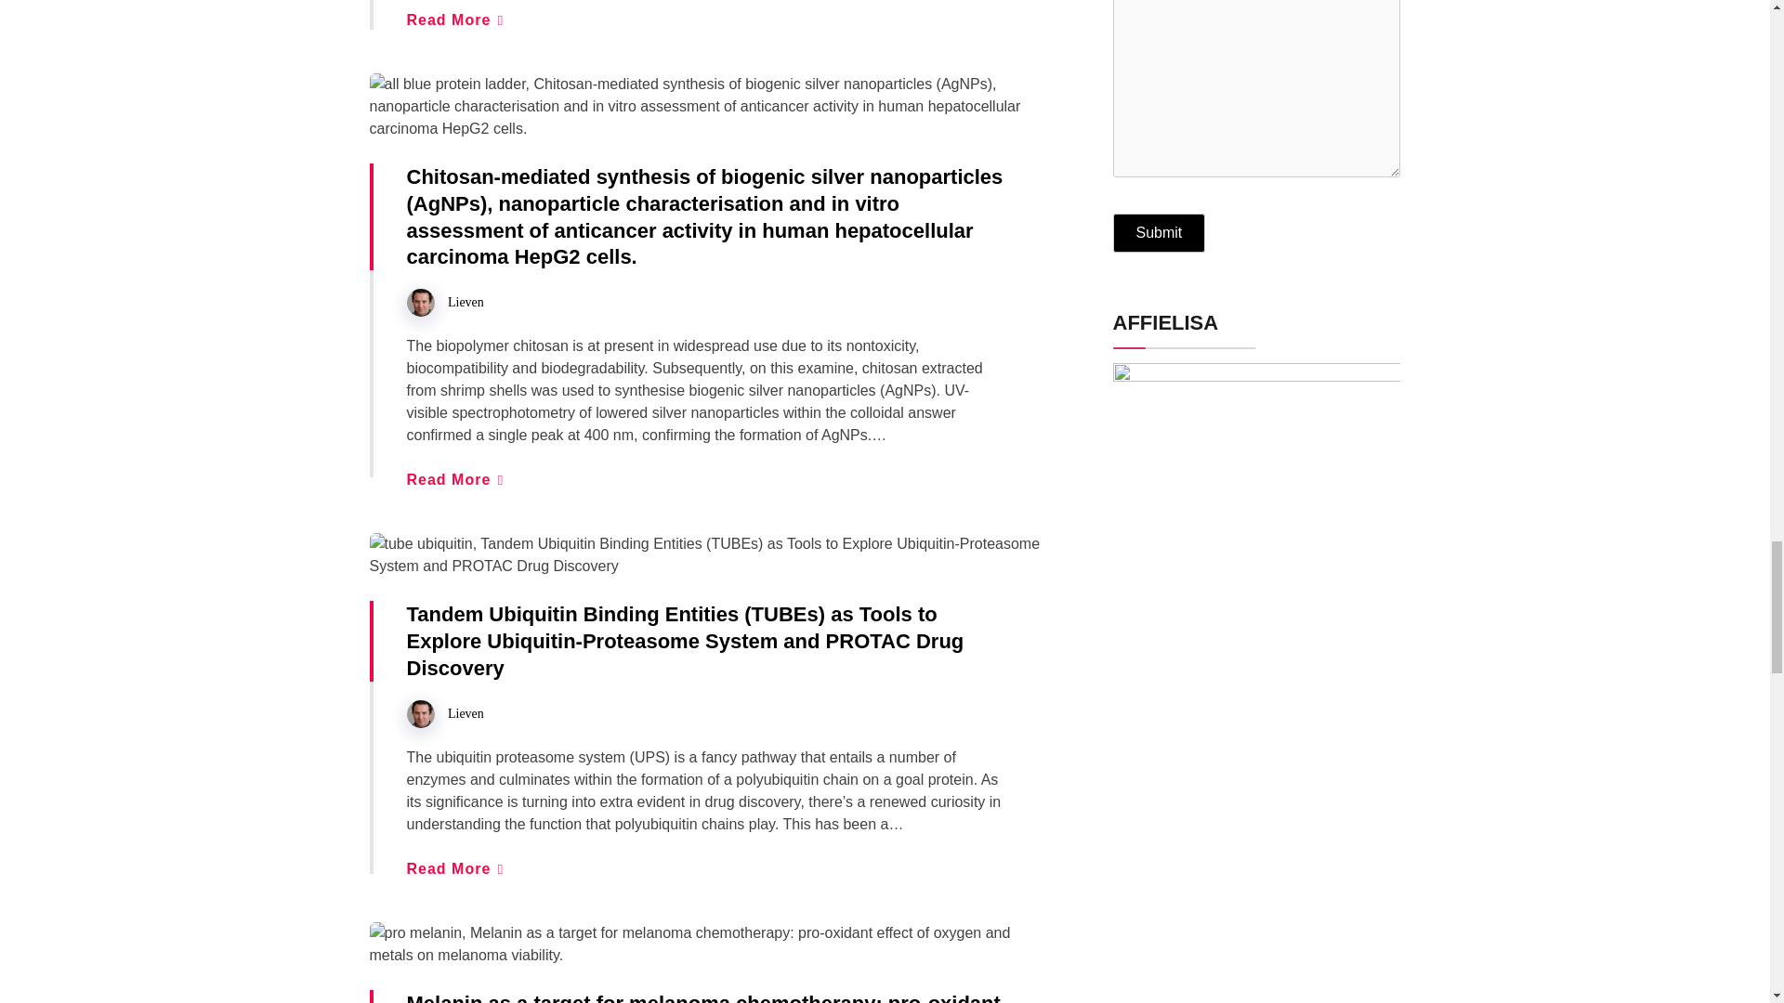  I want to click on Lieven, so click(465, 713).